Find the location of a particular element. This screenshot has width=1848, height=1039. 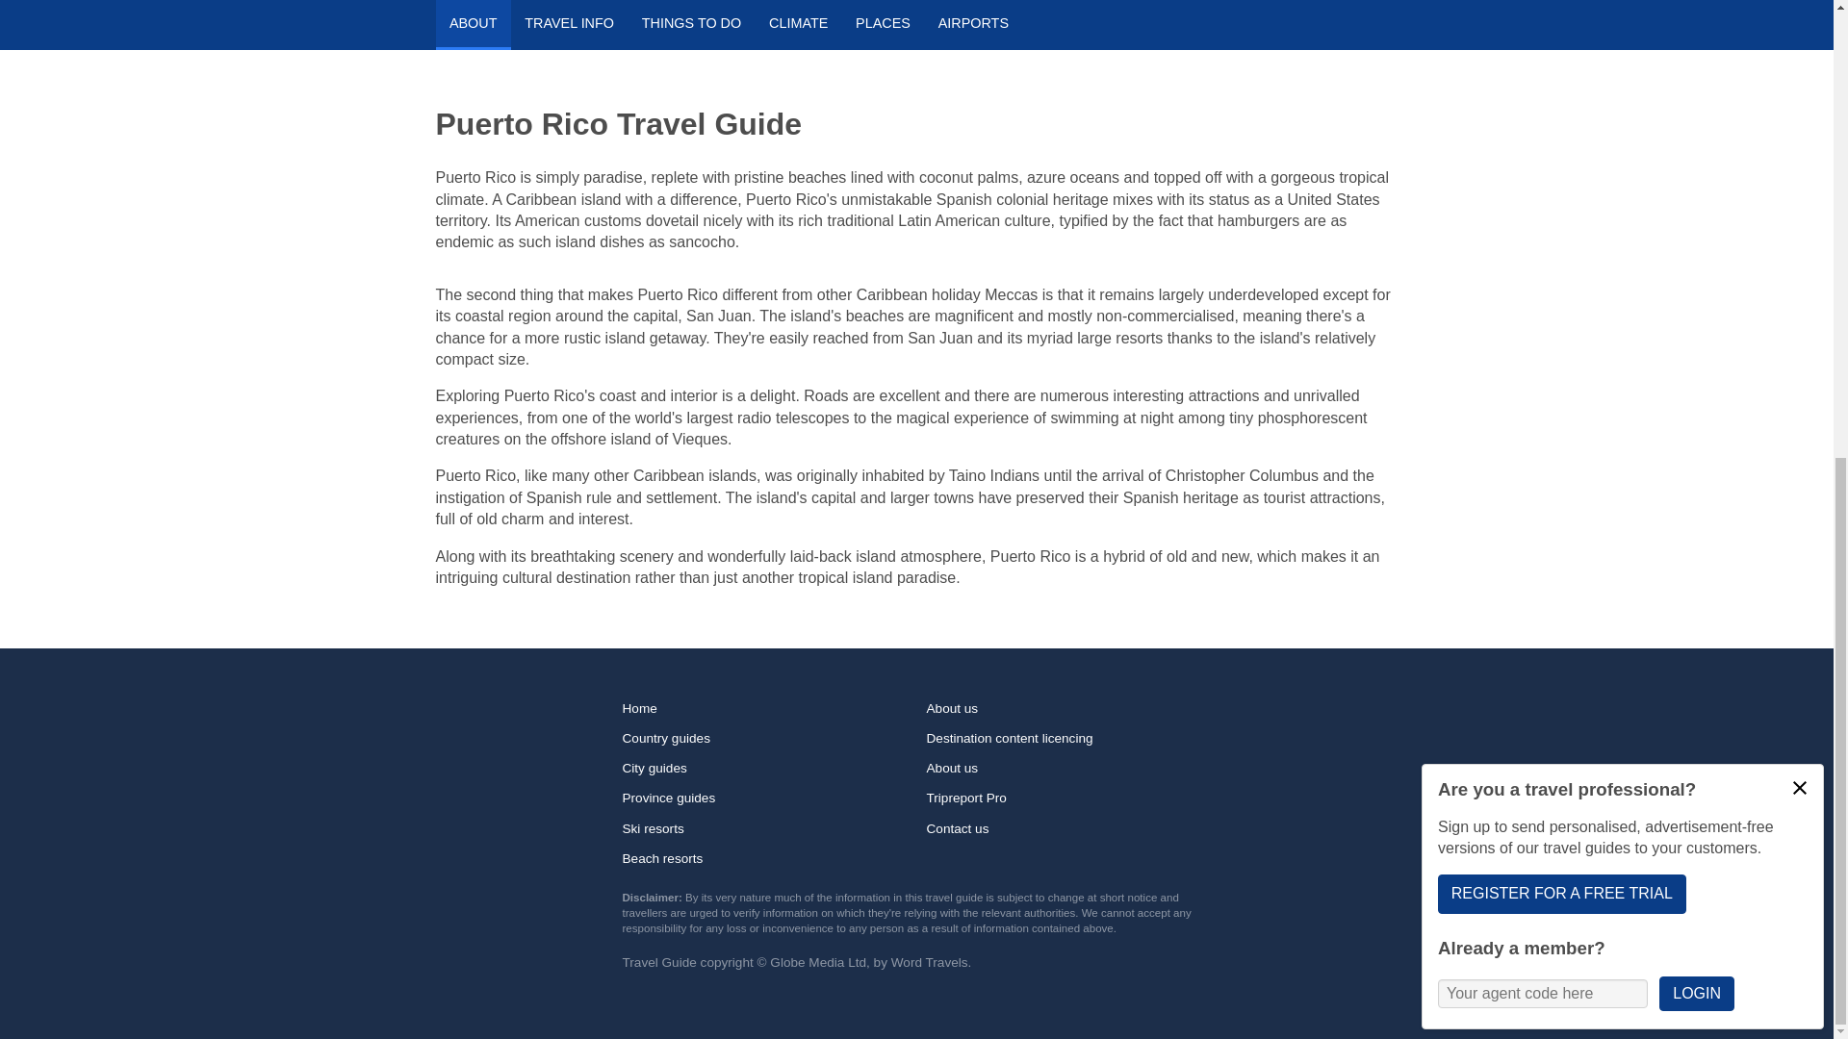

Province guides is located at coordinates (764, 798).